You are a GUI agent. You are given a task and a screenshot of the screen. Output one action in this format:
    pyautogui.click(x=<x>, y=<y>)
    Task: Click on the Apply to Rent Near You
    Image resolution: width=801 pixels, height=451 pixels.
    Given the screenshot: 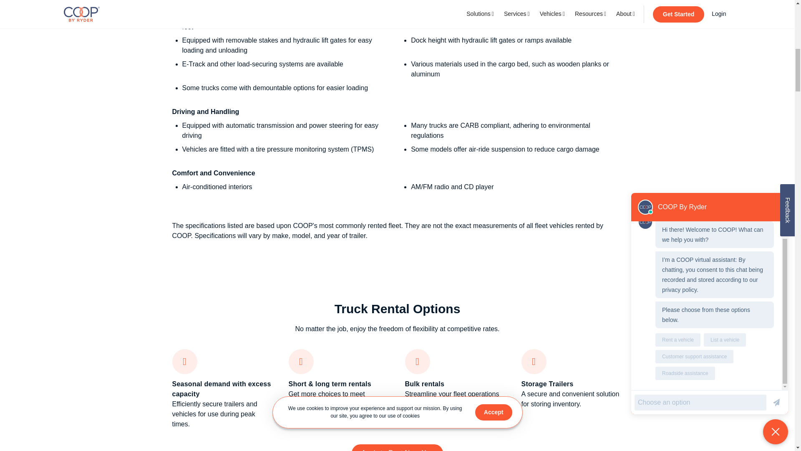 What is the action you would take?
    pyautogui.click(x=397, y=448)
    